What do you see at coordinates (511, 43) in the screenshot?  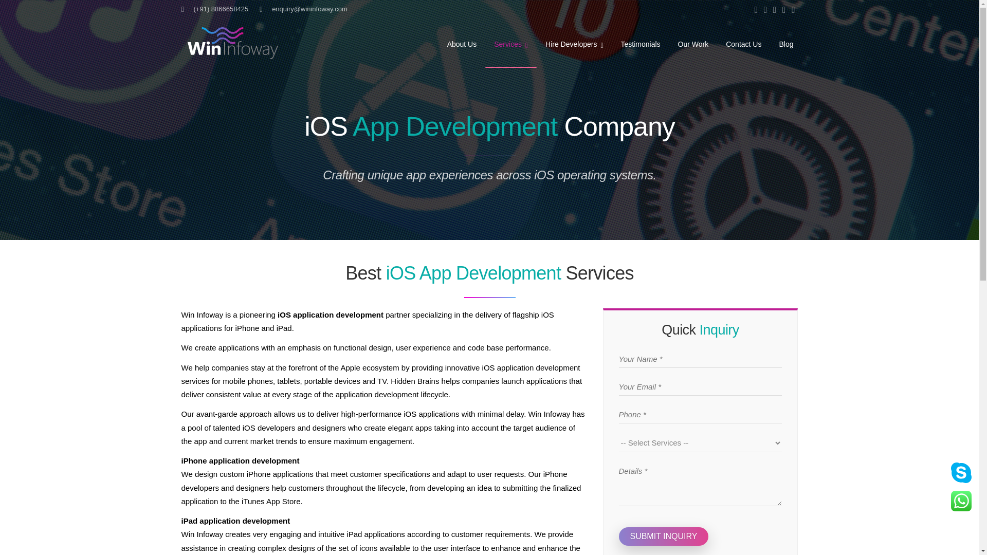 I see `Services` at bounding box center [511, 43].